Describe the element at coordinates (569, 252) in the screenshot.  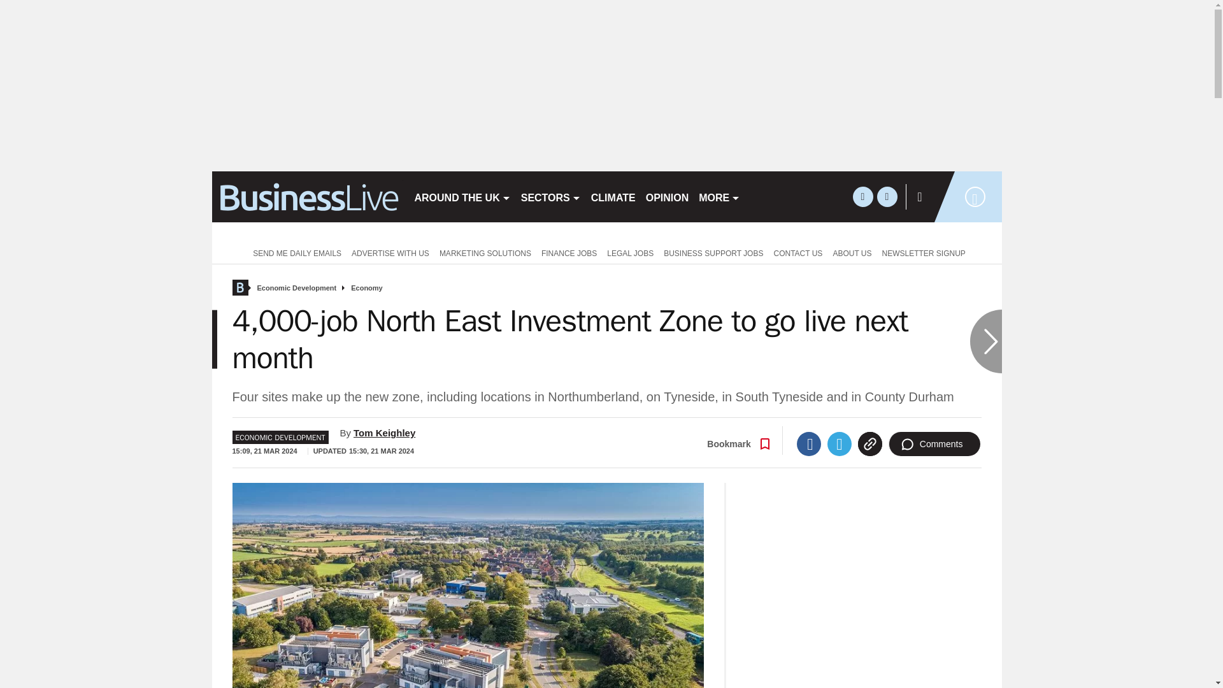
I see `FINANCE JOBS` at that location.